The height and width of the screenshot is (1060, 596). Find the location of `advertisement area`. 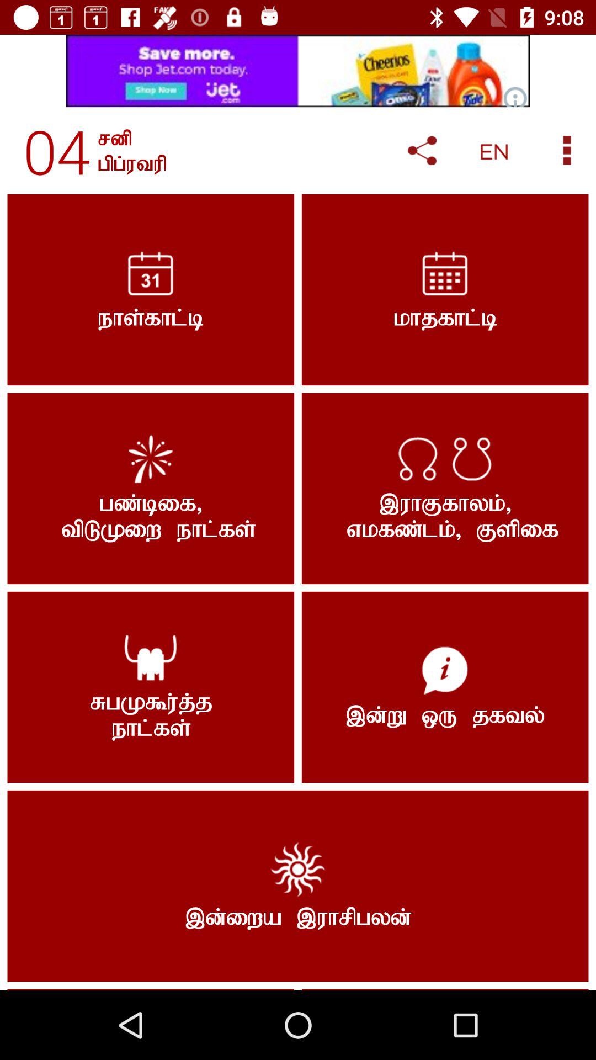

advertisement area is located at coordinates (298, 71).